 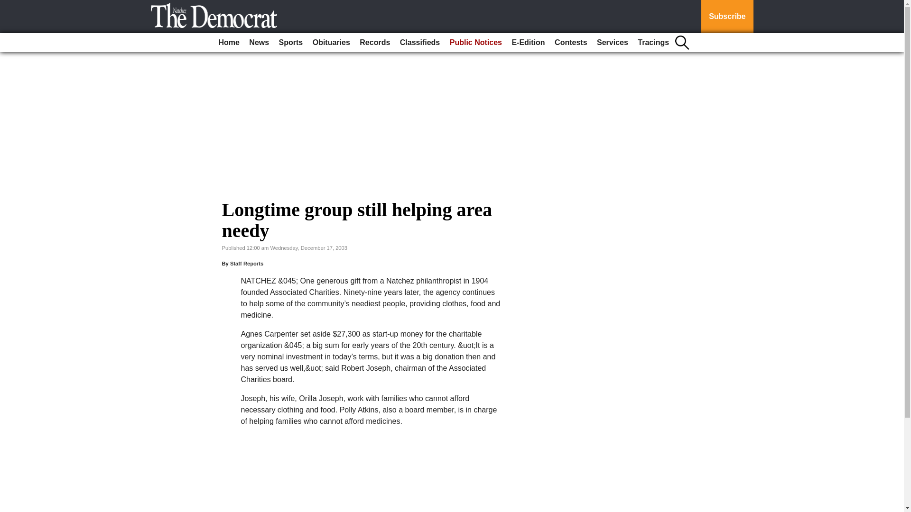 I want to click on Home, so click(x=229, y=43).